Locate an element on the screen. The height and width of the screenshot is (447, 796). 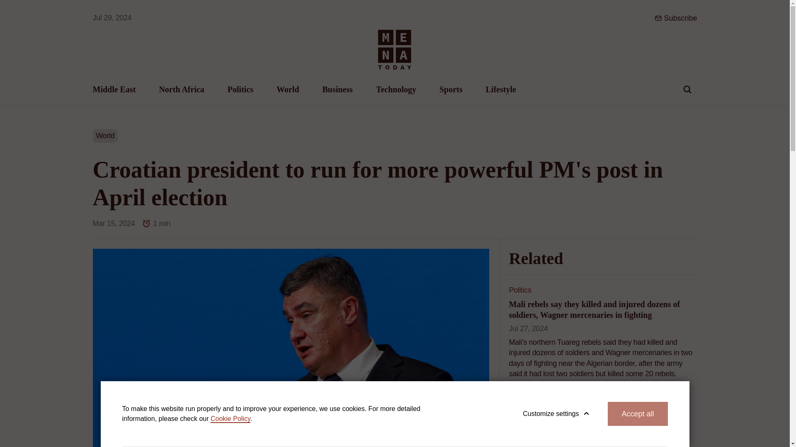
North Africa is located at coordinates (181, 89).